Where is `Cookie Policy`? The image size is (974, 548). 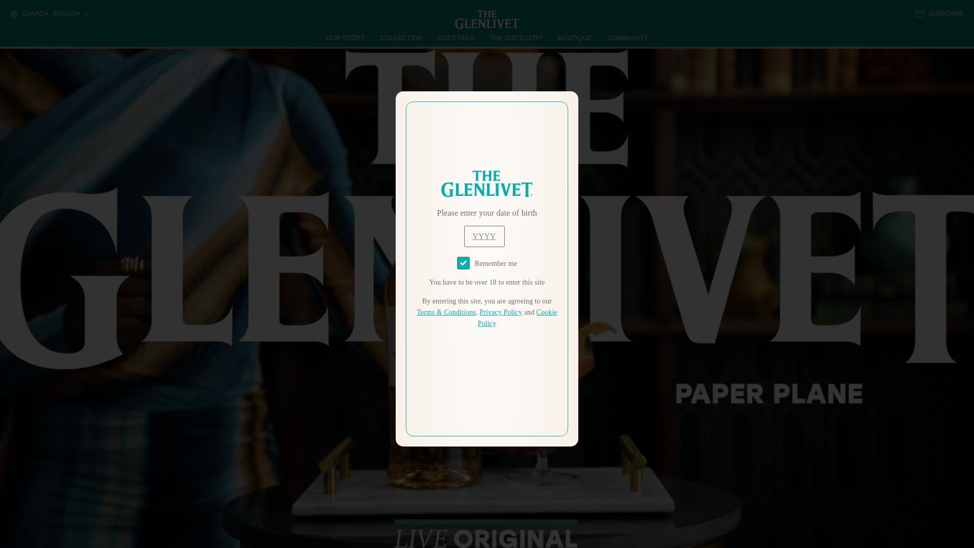
Cookie Policy is located at coordinates (517, 318).